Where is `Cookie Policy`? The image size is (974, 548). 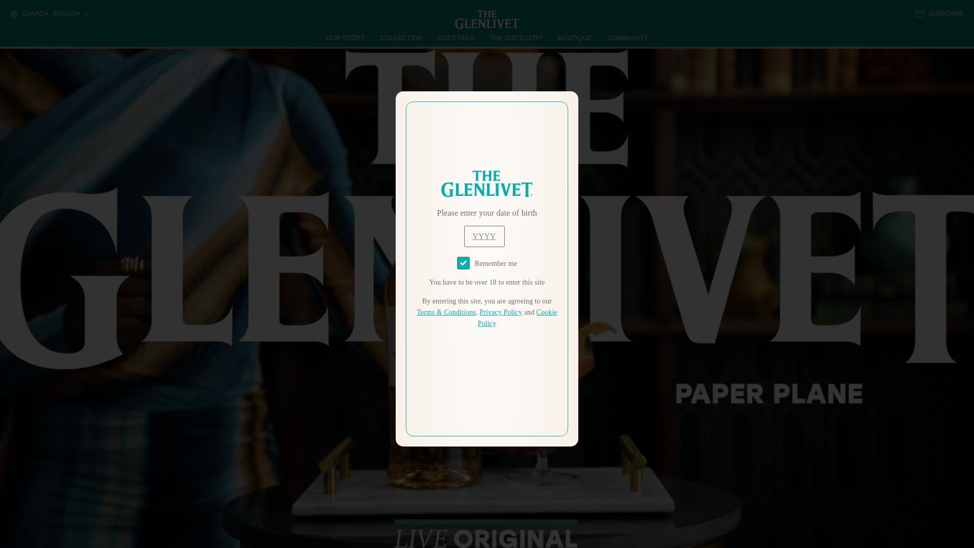
Cookie Policy is located at coordinates (517, 318).